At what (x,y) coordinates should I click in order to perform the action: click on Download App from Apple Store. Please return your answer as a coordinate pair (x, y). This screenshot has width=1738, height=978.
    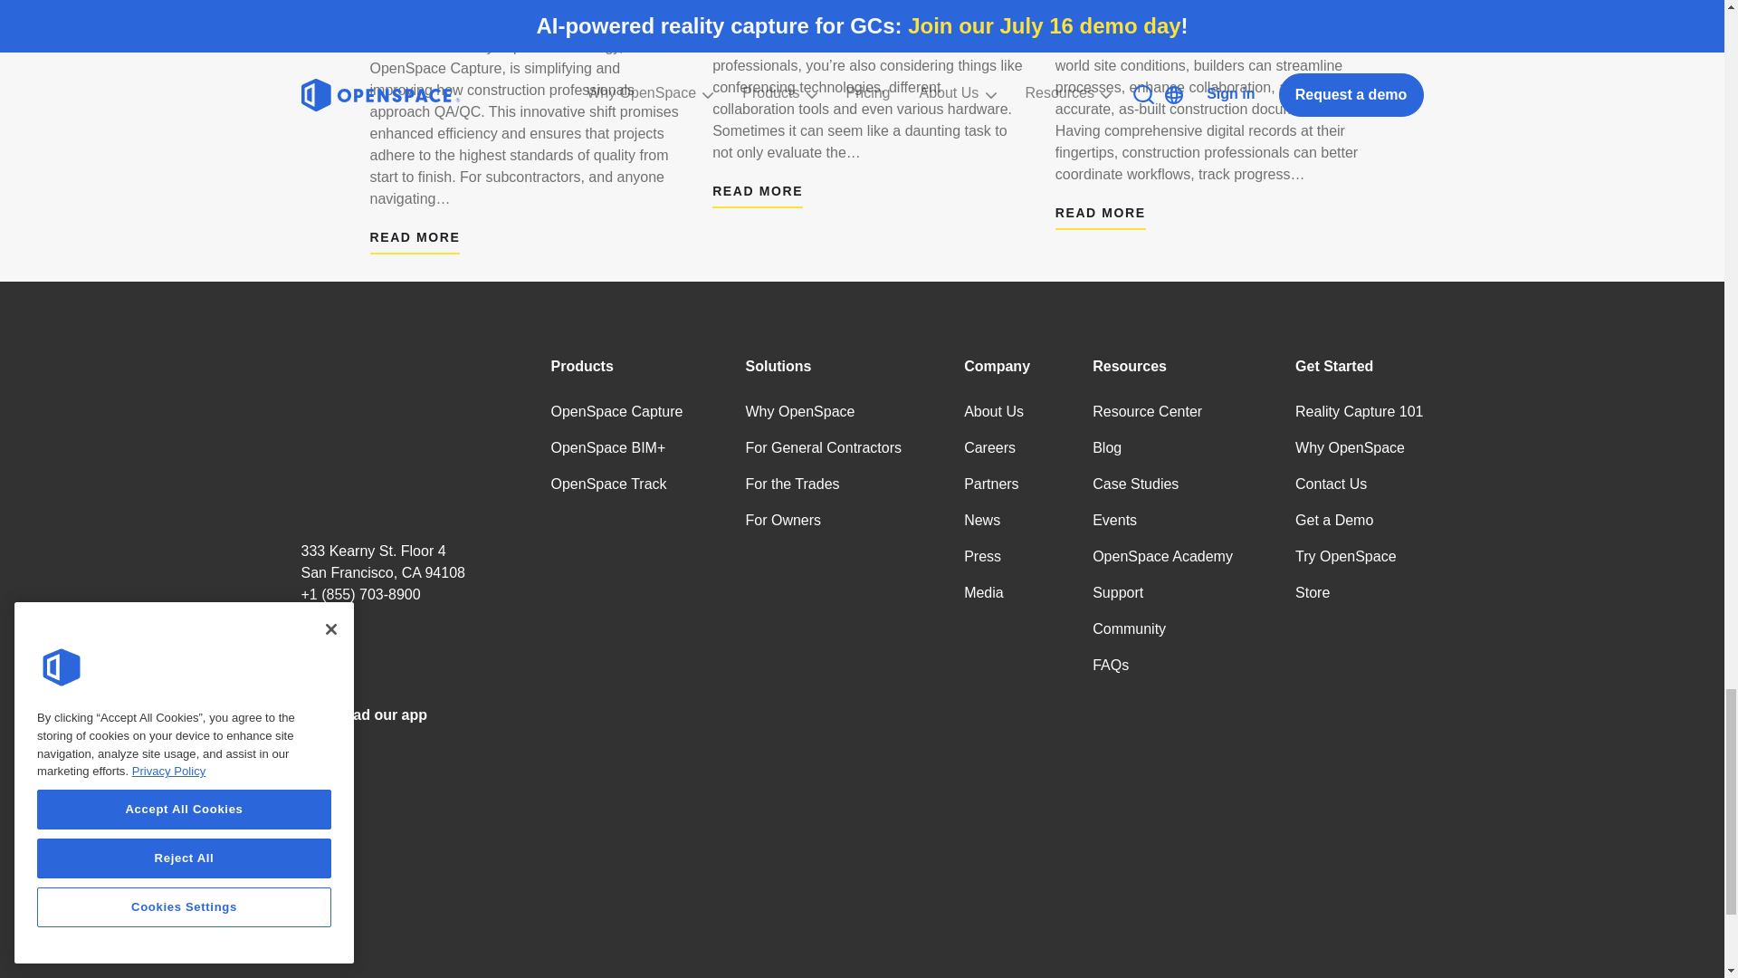
    Looking at the image, I should click on (393, 819).